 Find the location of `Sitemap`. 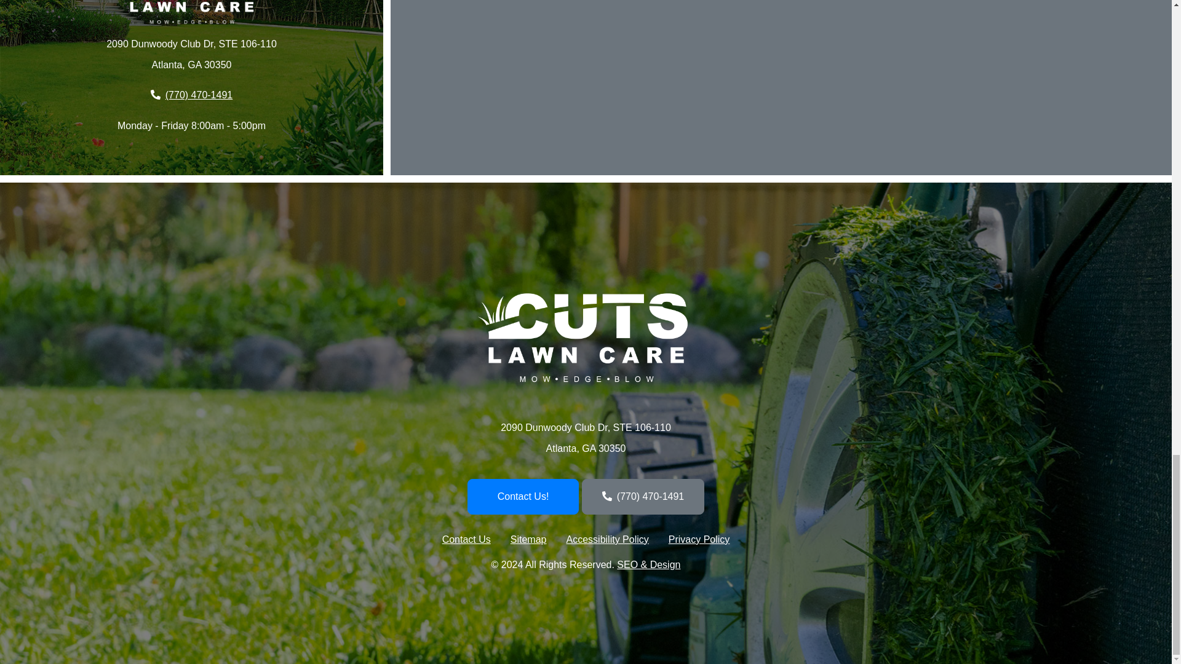

Sitemap is located at coordinates (528, 540).